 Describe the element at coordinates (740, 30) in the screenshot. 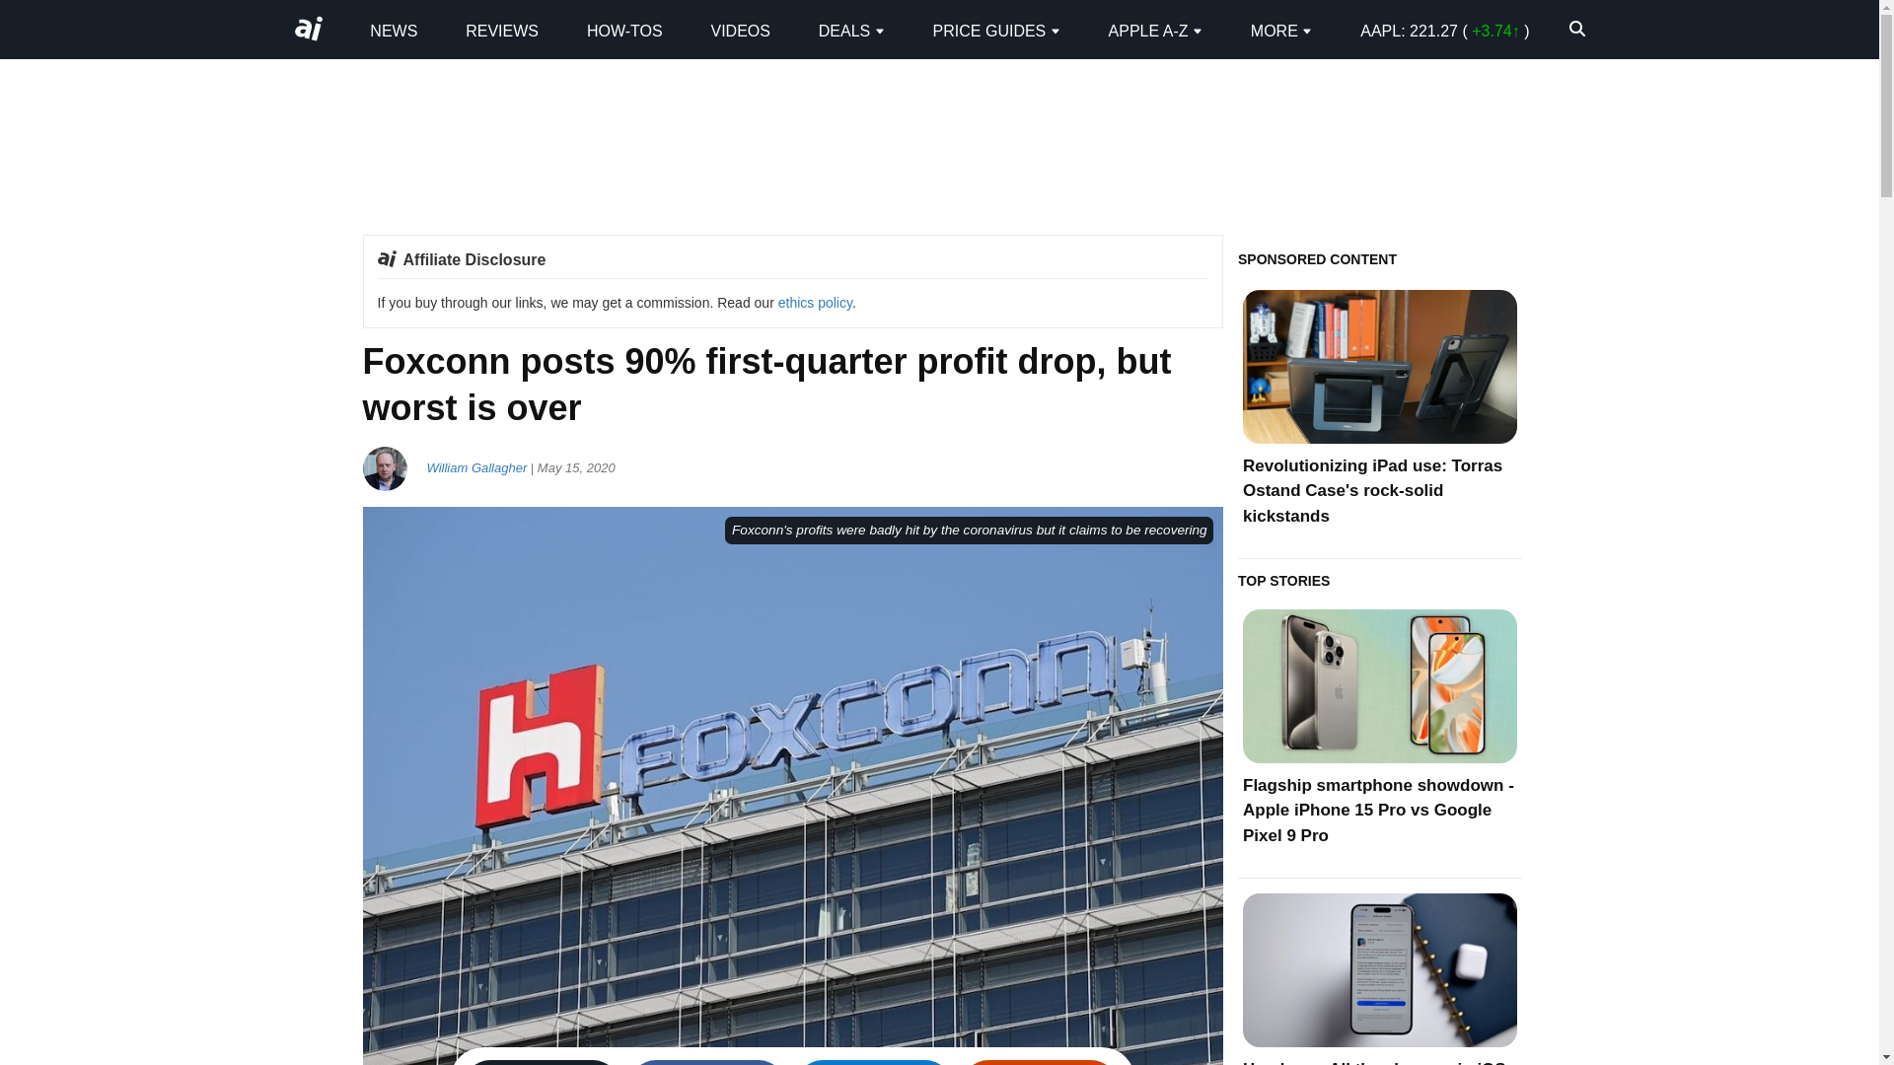

I see `VIDEOS` at that location.